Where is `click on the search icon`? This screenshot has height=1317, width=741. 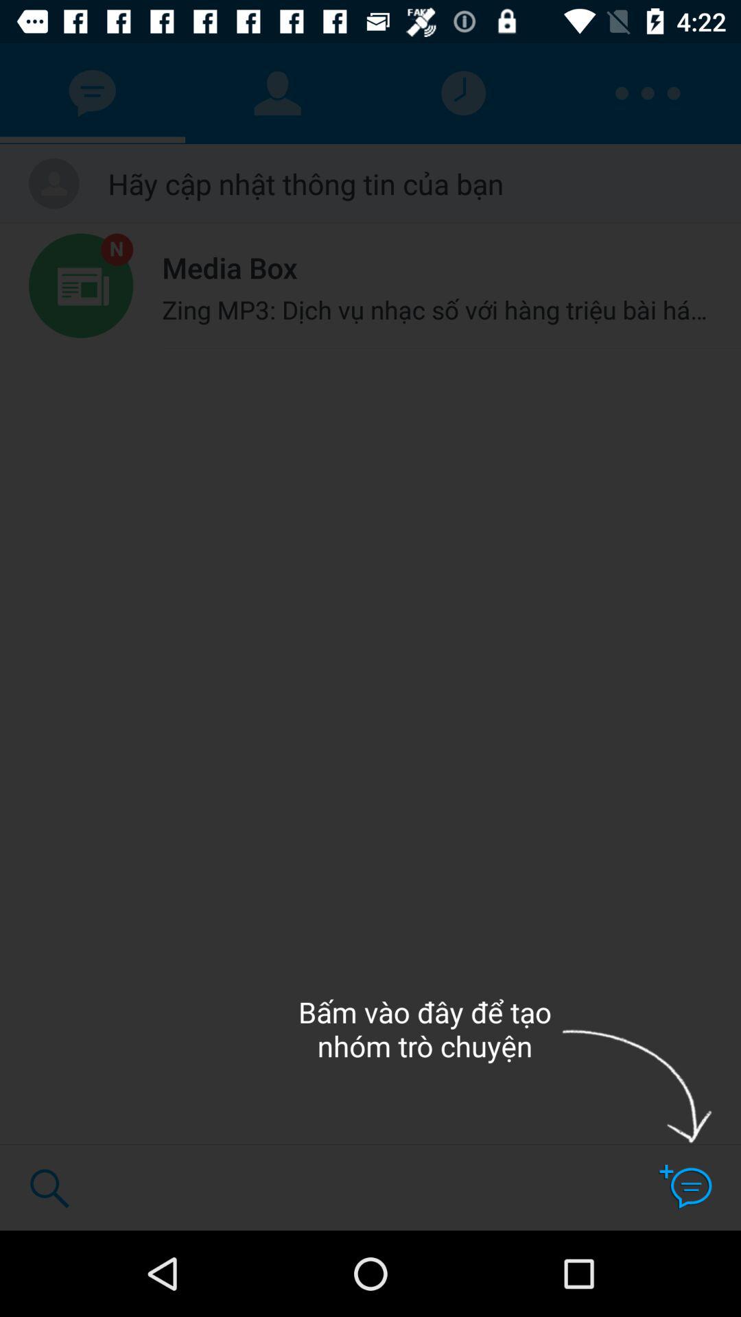 click on the search icon is located at coordinates (49, 1188).